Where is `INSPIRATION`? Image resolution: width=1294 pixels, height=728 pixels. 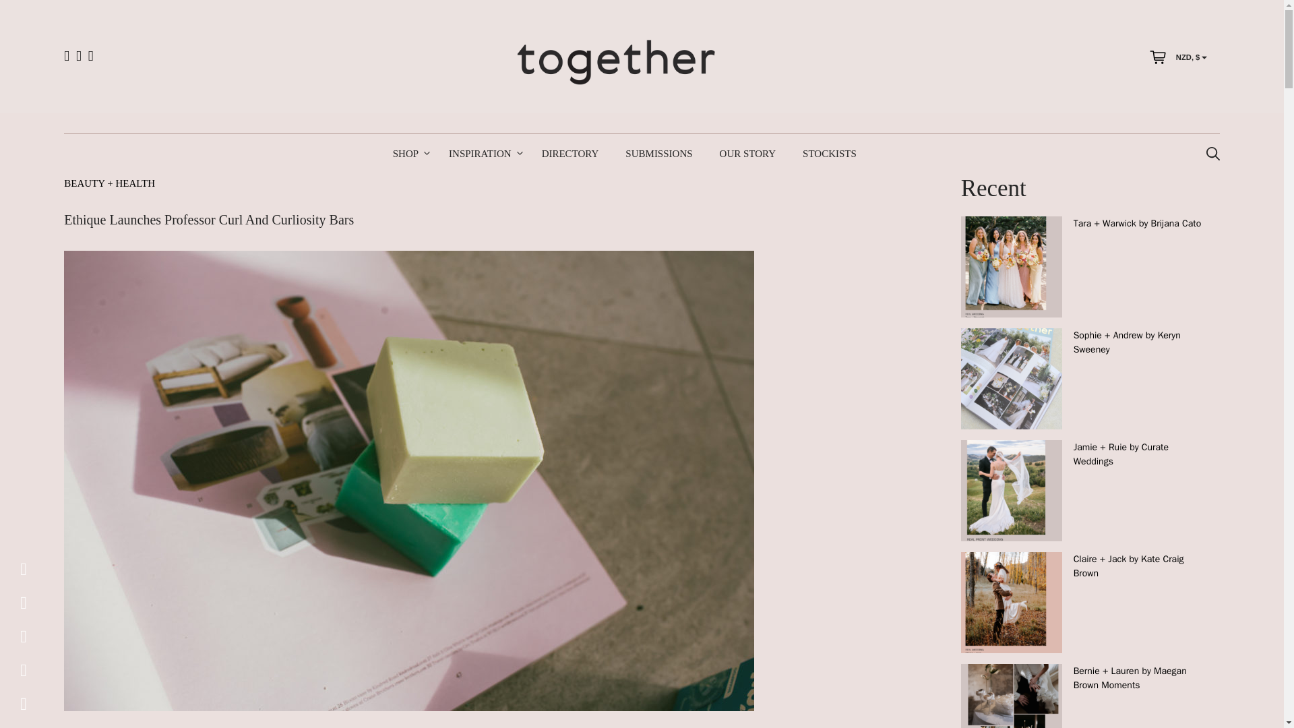 INSPIRATION is located at coordinates (481, 154).